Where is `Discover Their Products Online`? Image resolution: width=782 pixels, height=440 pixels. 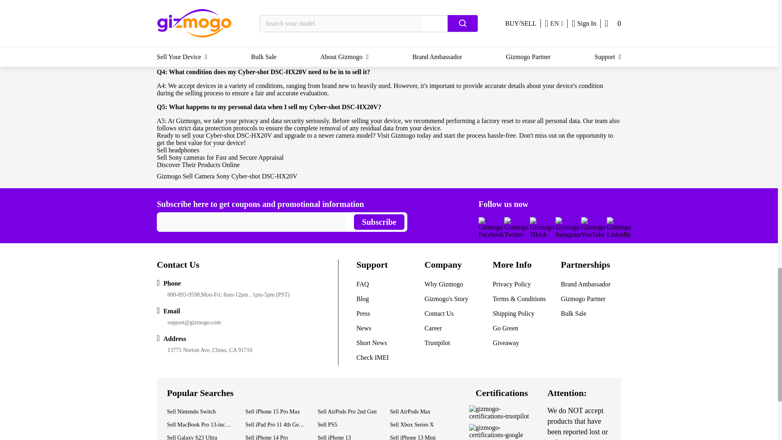 Discover Their Products Online is located at coordinates (198, 165).